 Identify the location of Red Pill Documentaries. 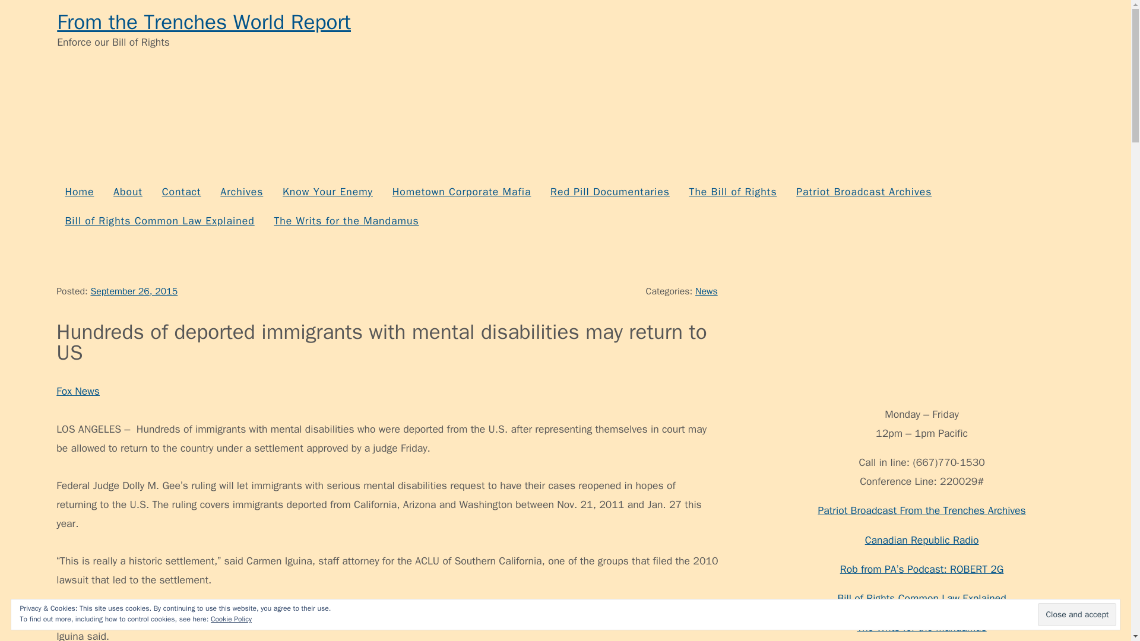
(609, 192).